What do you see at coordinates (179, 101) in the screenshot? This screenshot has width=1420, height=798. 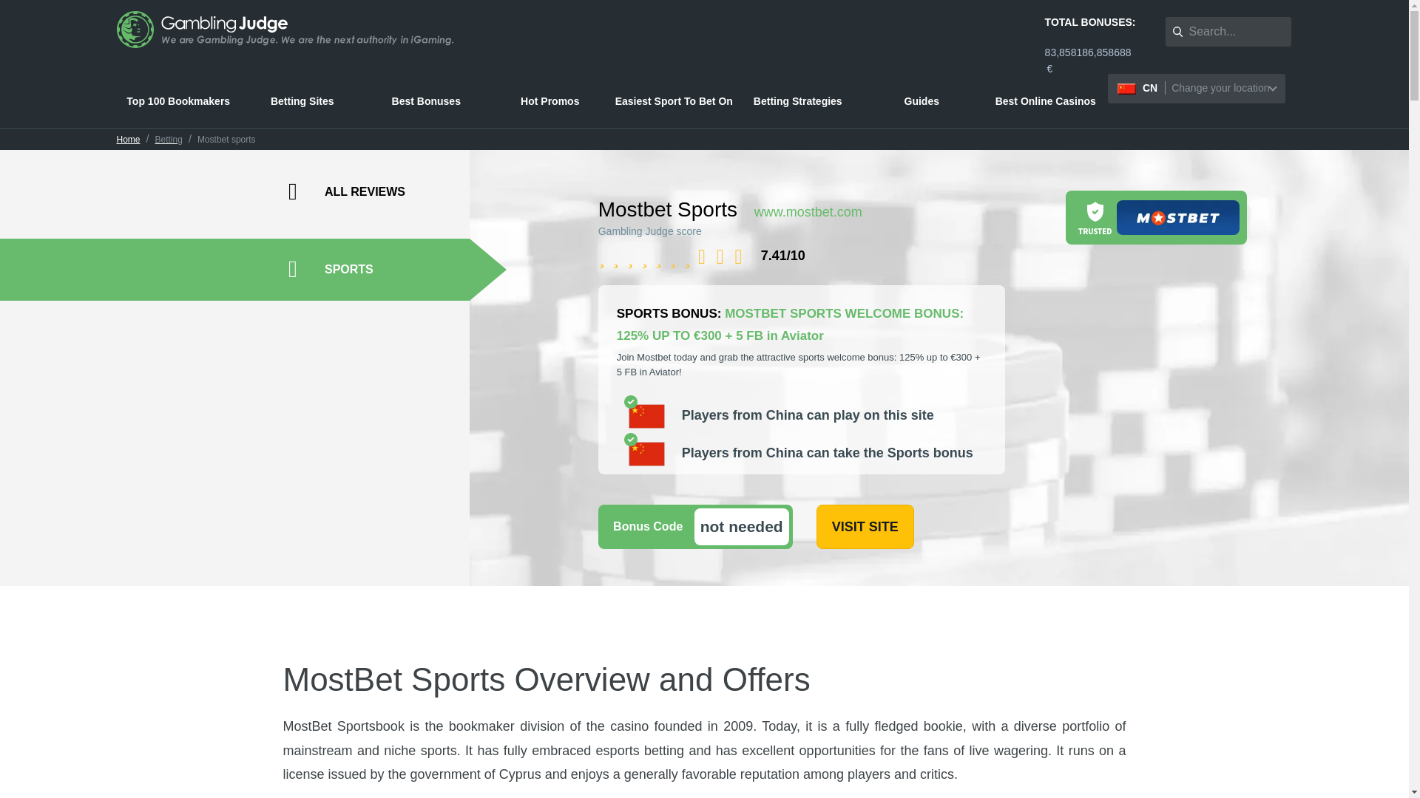 I see `Best Reviews` at bounding box center [179, 101].